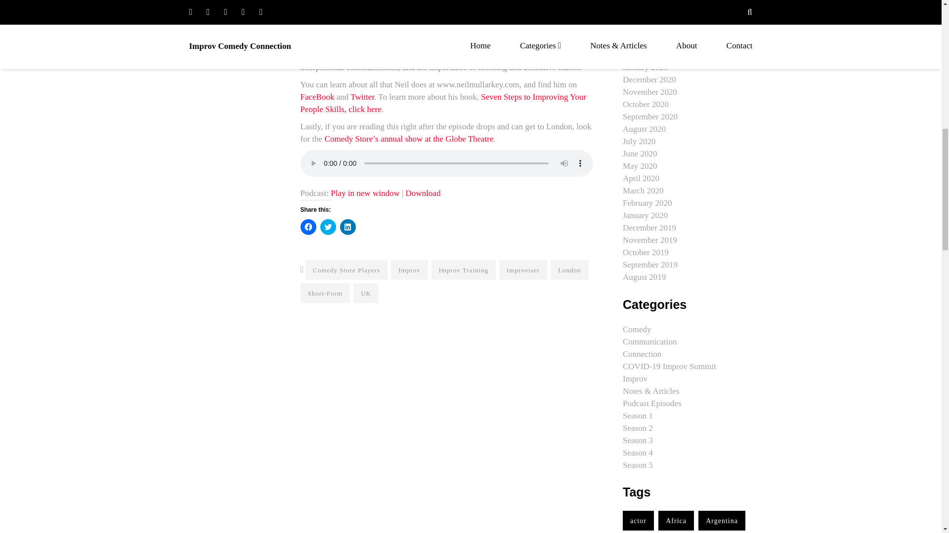  I want to click on Click to share on LinkedIn, so click(348, 227).